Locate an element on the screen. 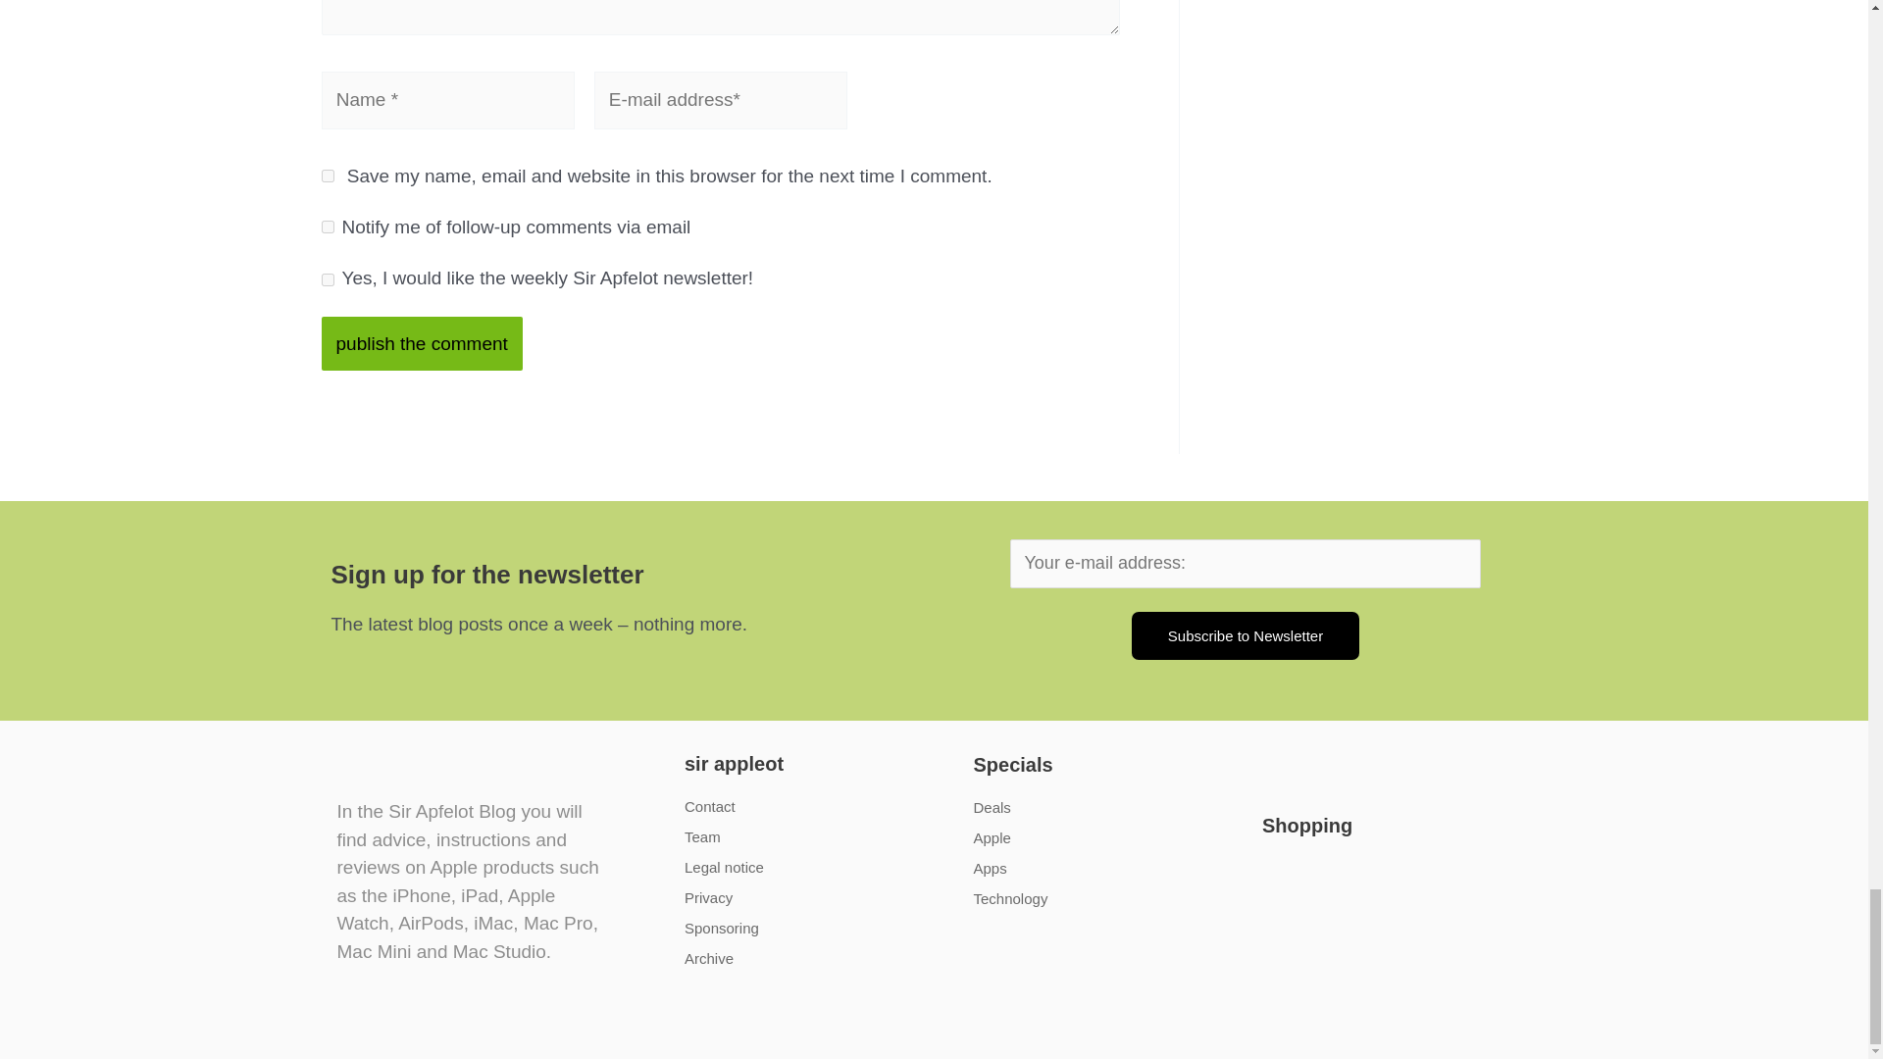  1 is located at coordinates (328, 278).